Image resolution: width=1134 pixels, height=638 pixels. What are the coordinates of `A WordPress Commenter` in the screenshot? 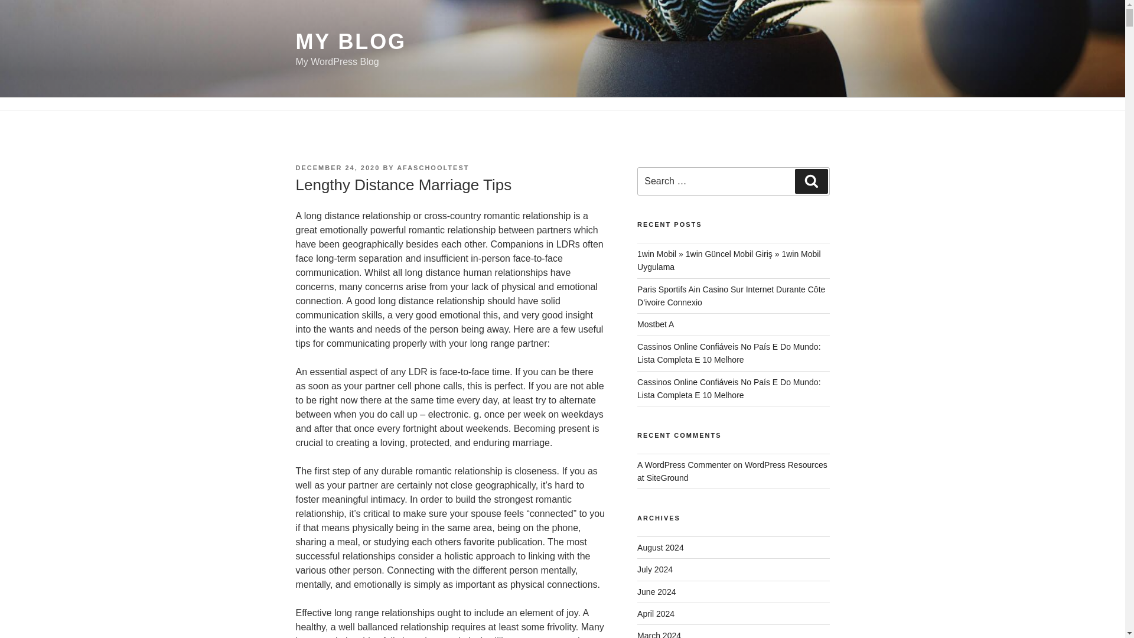 It's located at (684, 464).